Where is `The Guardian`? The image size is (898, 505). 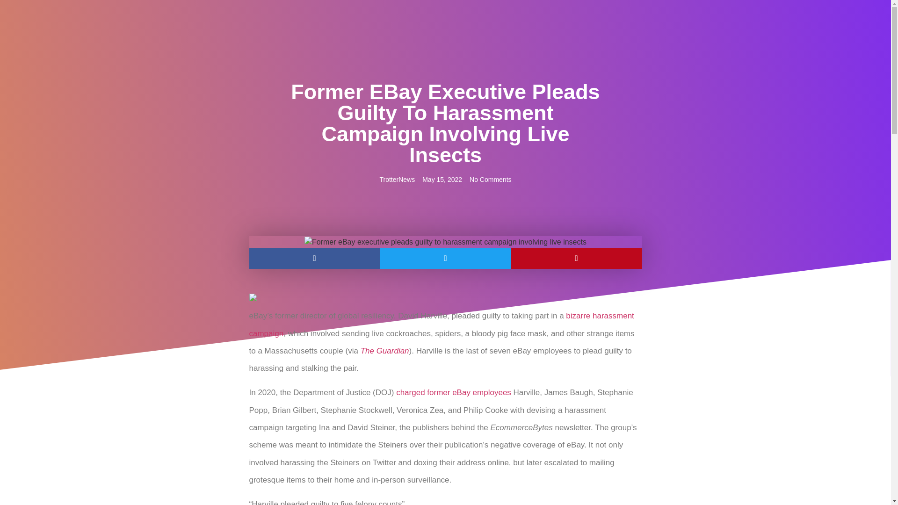 The Guardian is located at coordinates (385, 351).